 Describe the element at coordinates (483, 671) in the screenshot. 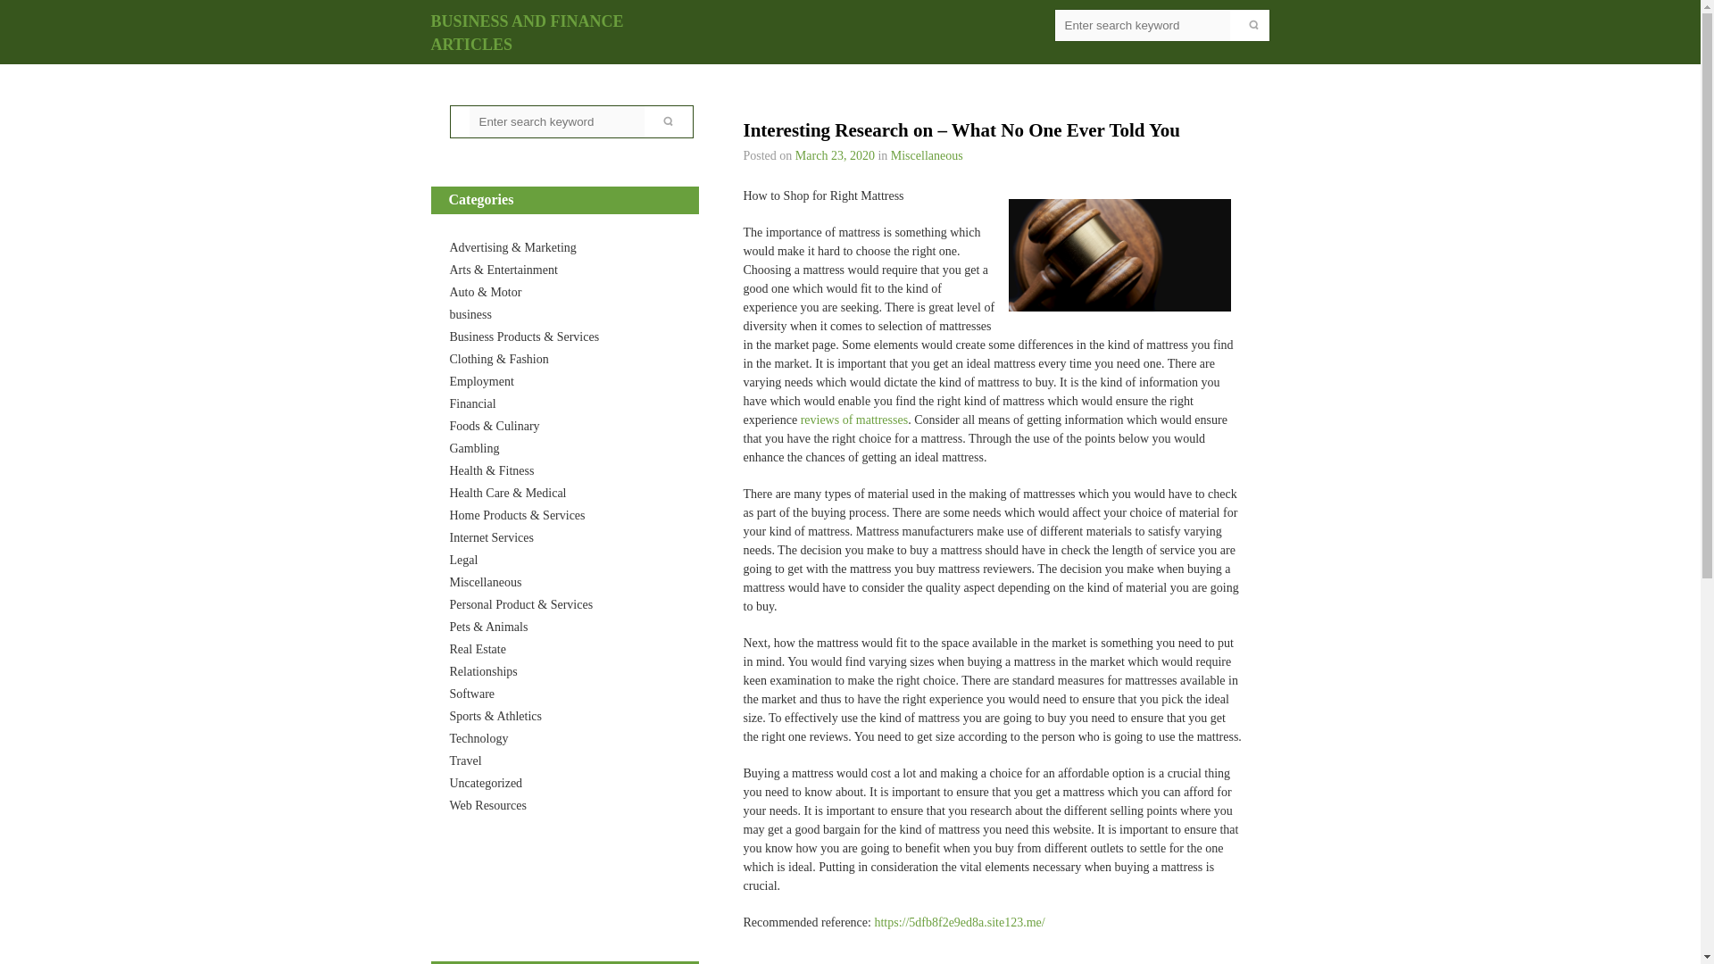

I see `Relationships` at that location.